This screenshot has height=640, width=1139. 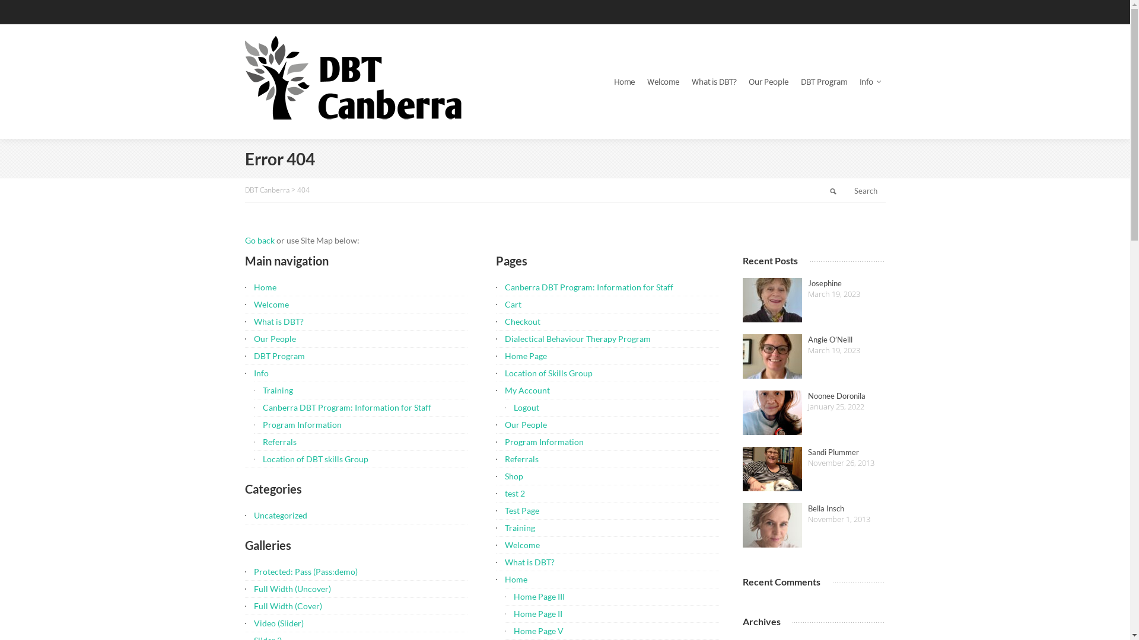 What do you see at coordinates (306, 571) in the screenshot?
I see `Protected: Pass (Pass:demo)` at bounding box center [306, 571].